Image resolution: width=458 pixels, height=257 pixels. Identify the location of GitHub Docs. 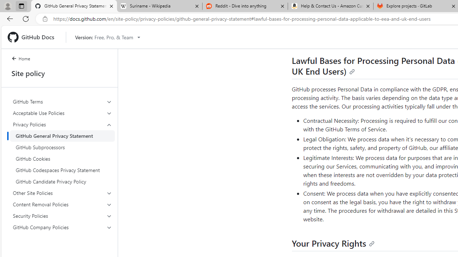
(34, 37).